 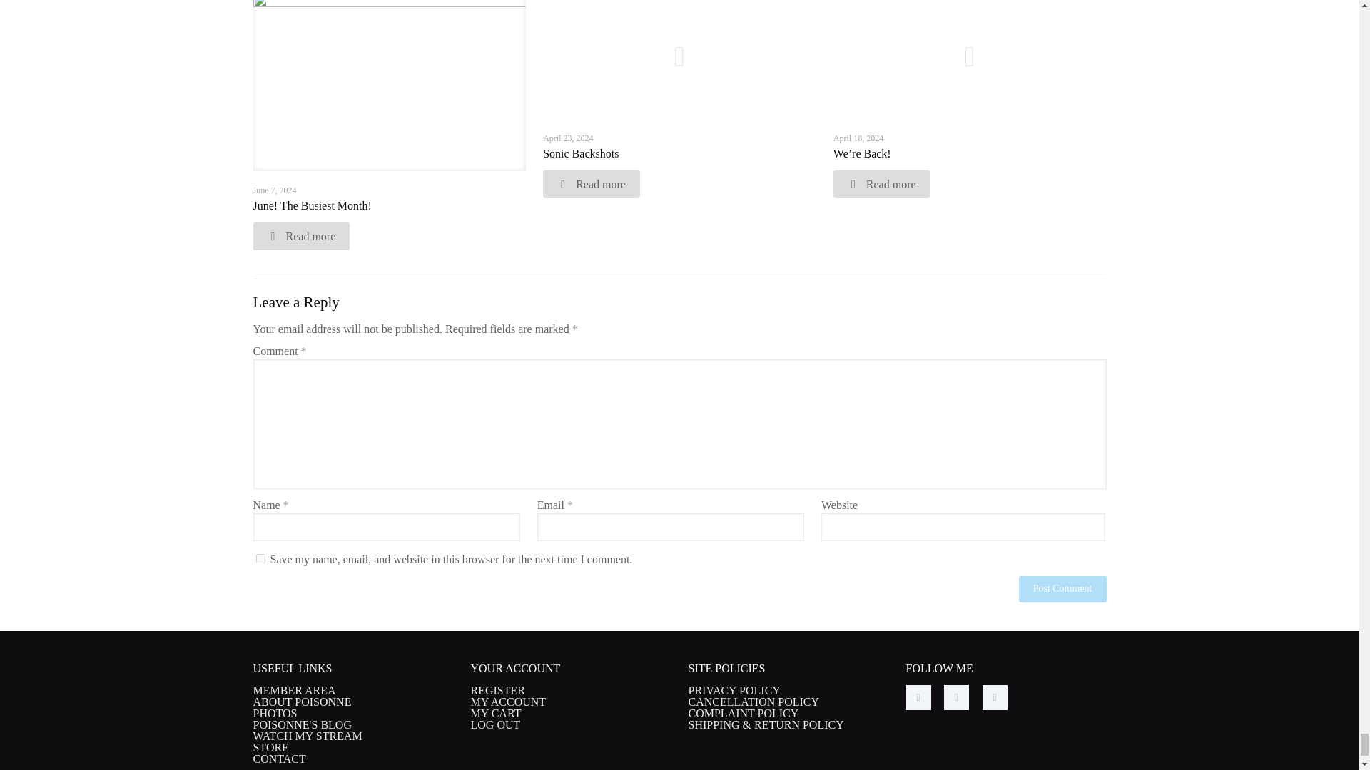 What do you see at coordinates (1063, 589) in the screenshot?
I see `Post Comment` at bounding box center [1063, 589].